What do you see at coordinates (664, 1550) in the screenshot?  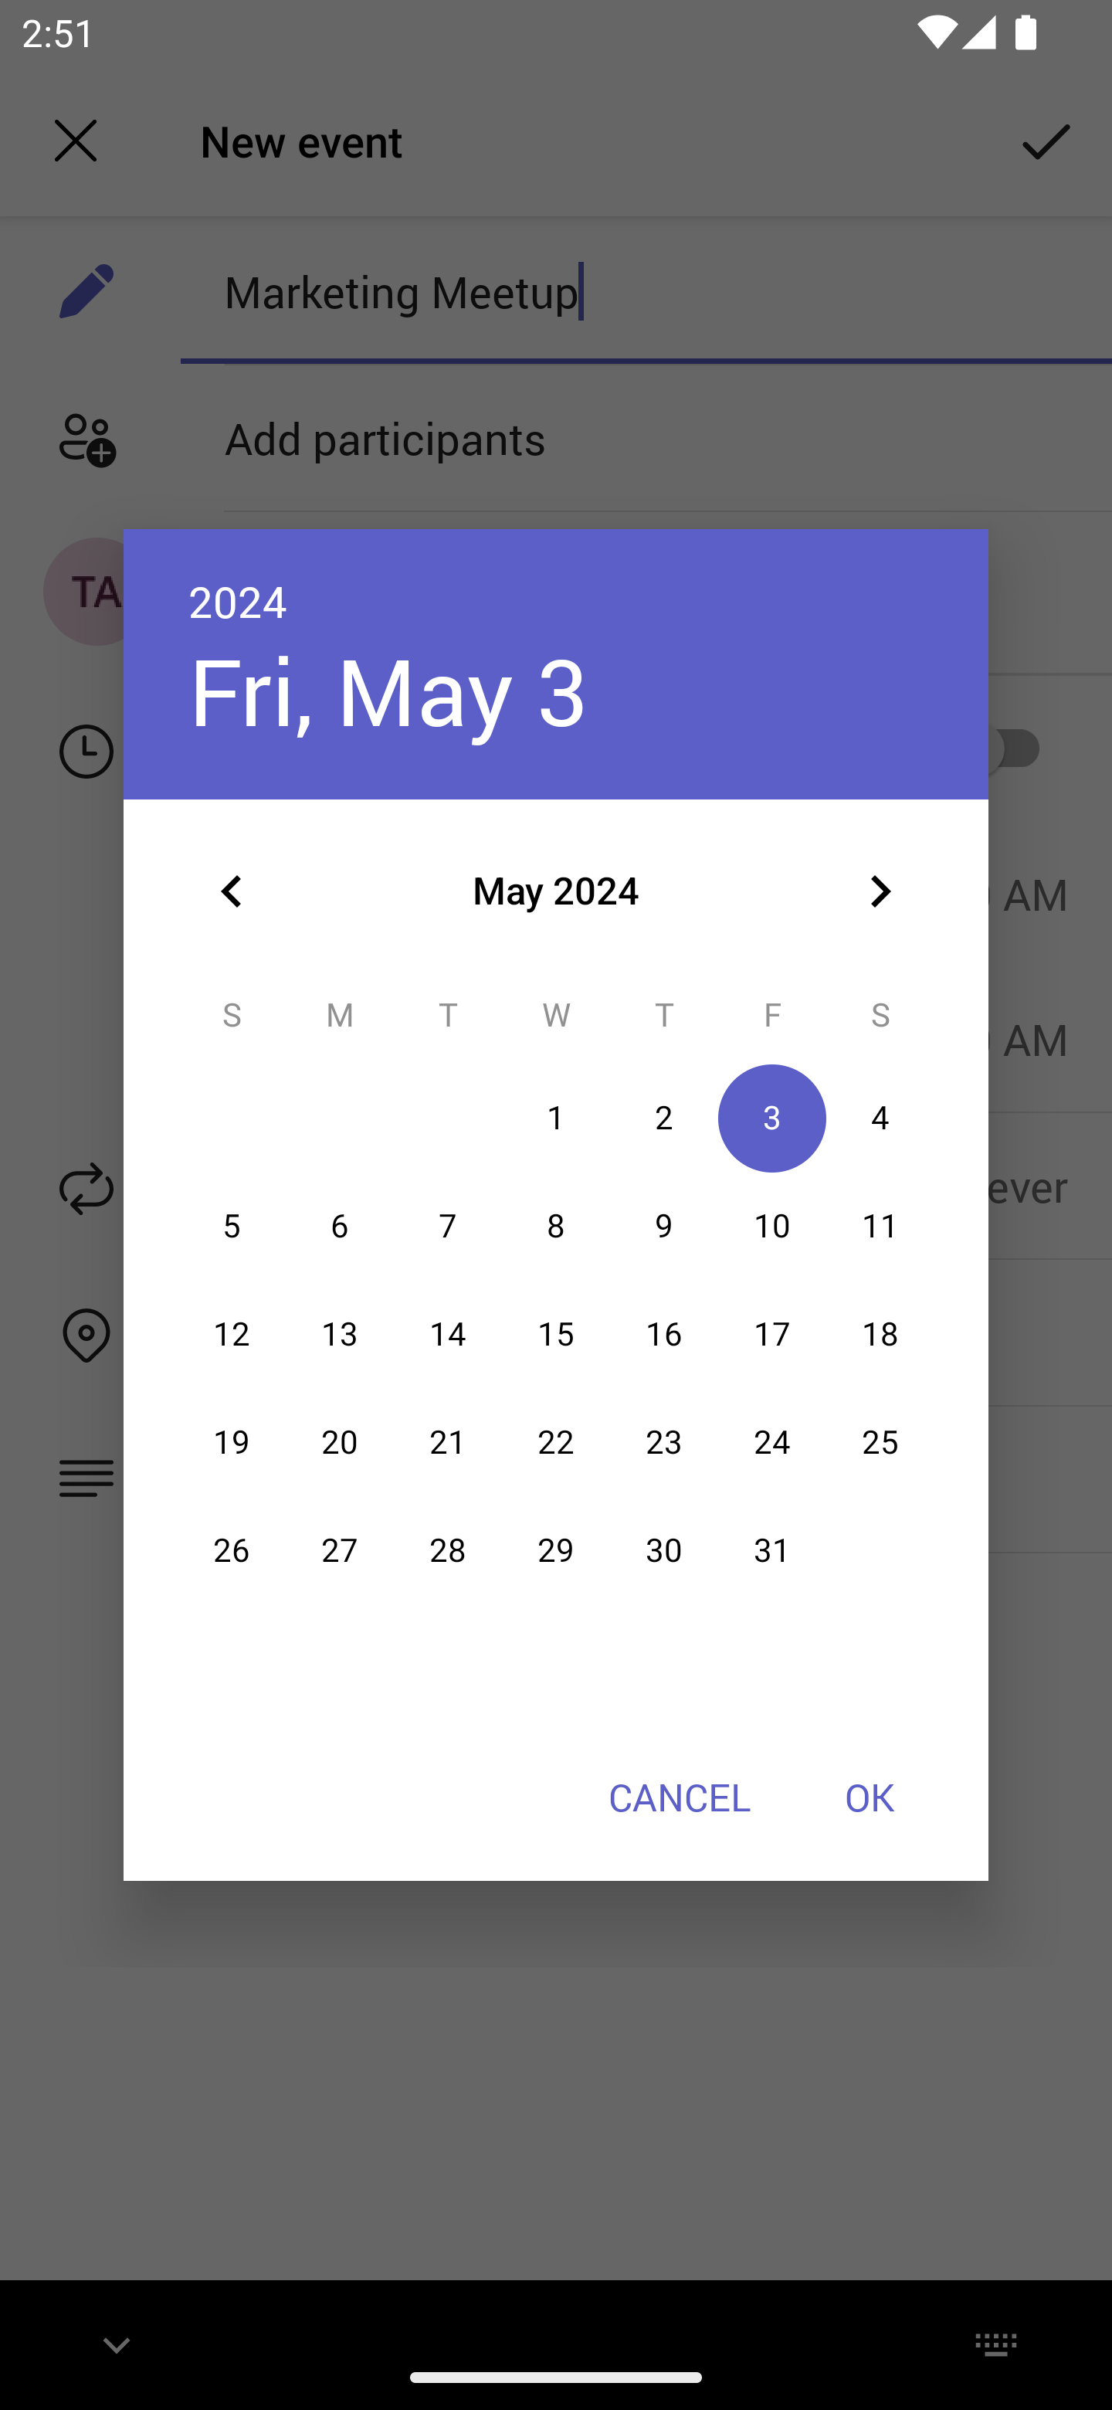 I see `30 30 May 2024` at bounding box center [664, 1550].